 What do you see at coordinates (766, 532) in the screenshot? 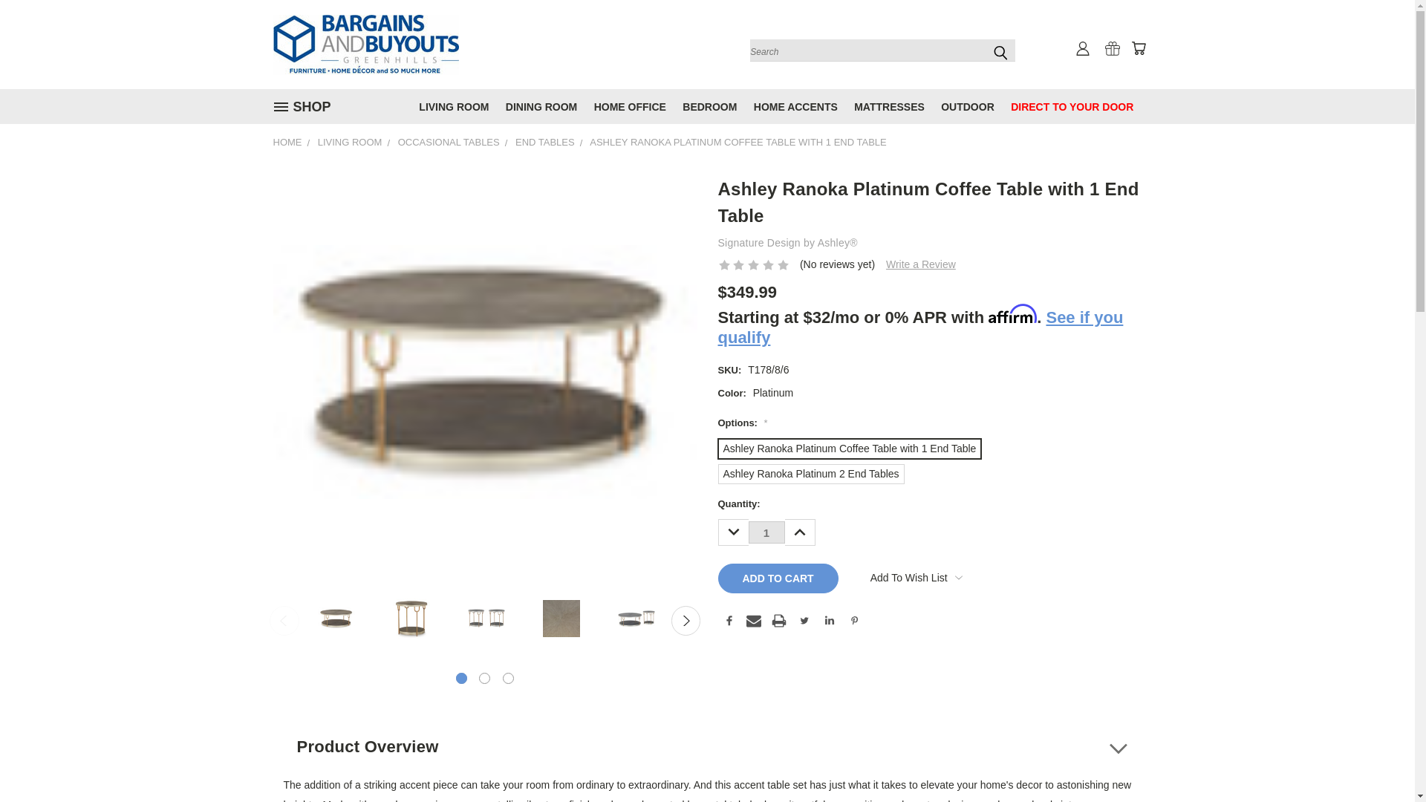
I see `1` at bounding box center [766, 532].